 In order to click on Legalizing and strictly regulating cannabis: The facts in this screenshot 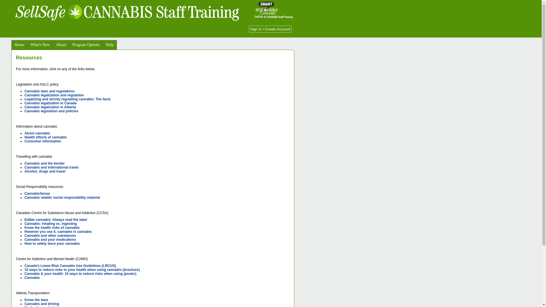, I will do `click(68, 99)`.